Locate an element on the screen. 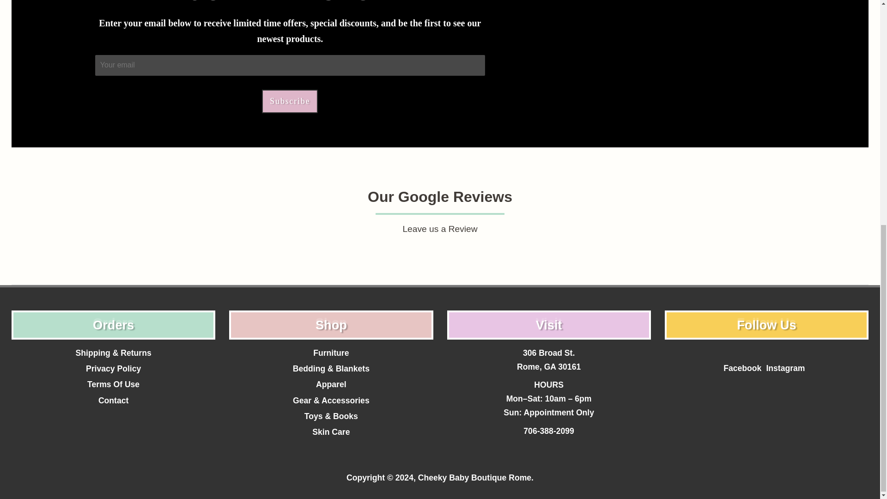  Contact is located at coordinates (114, 400).